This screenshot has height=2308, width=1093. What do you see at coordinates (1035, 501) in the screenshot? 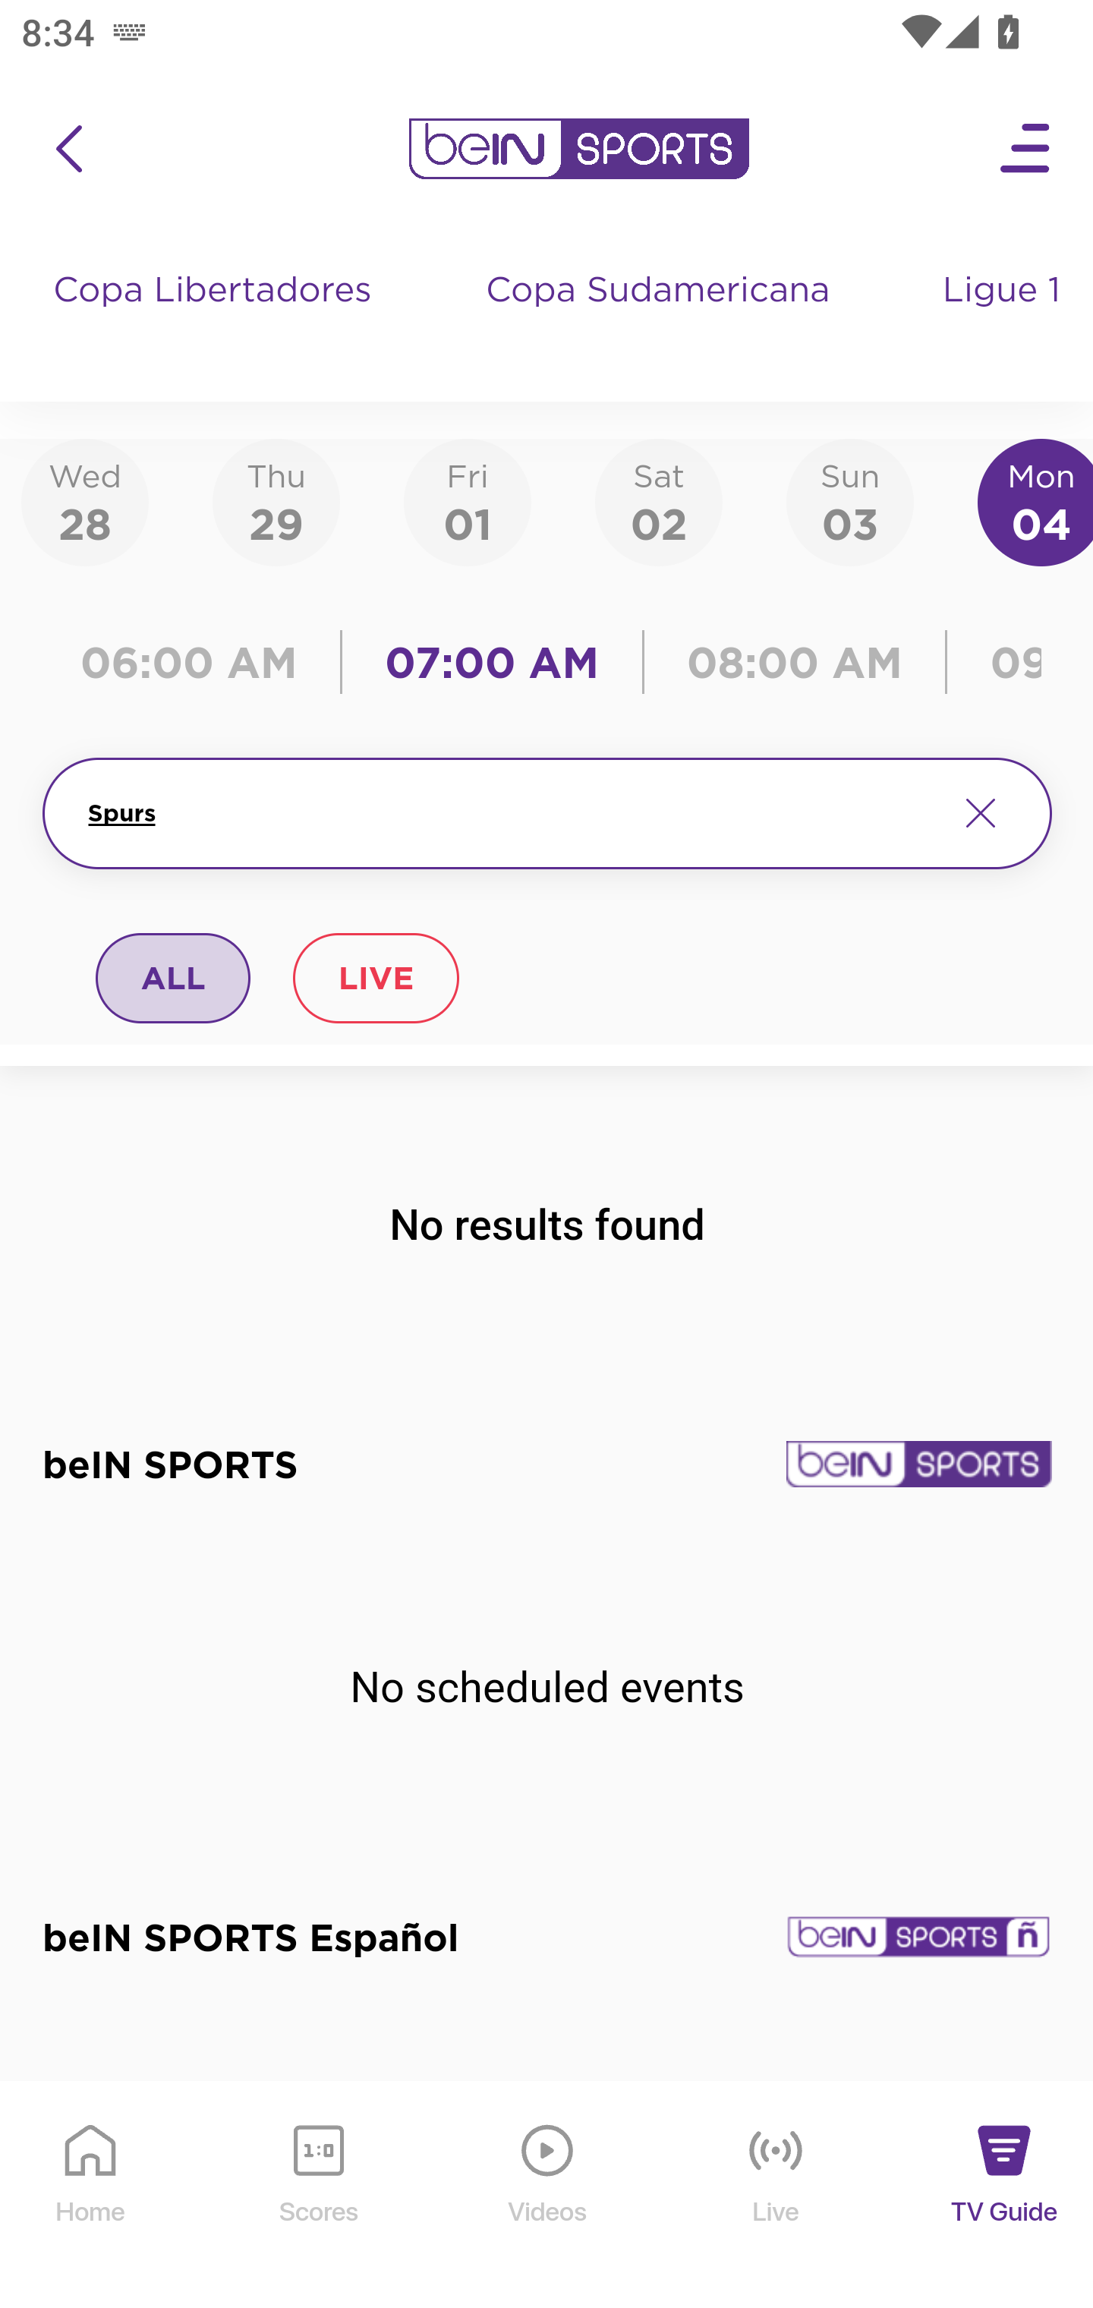
I see `Mon04` at bounding box center [1035, 501].